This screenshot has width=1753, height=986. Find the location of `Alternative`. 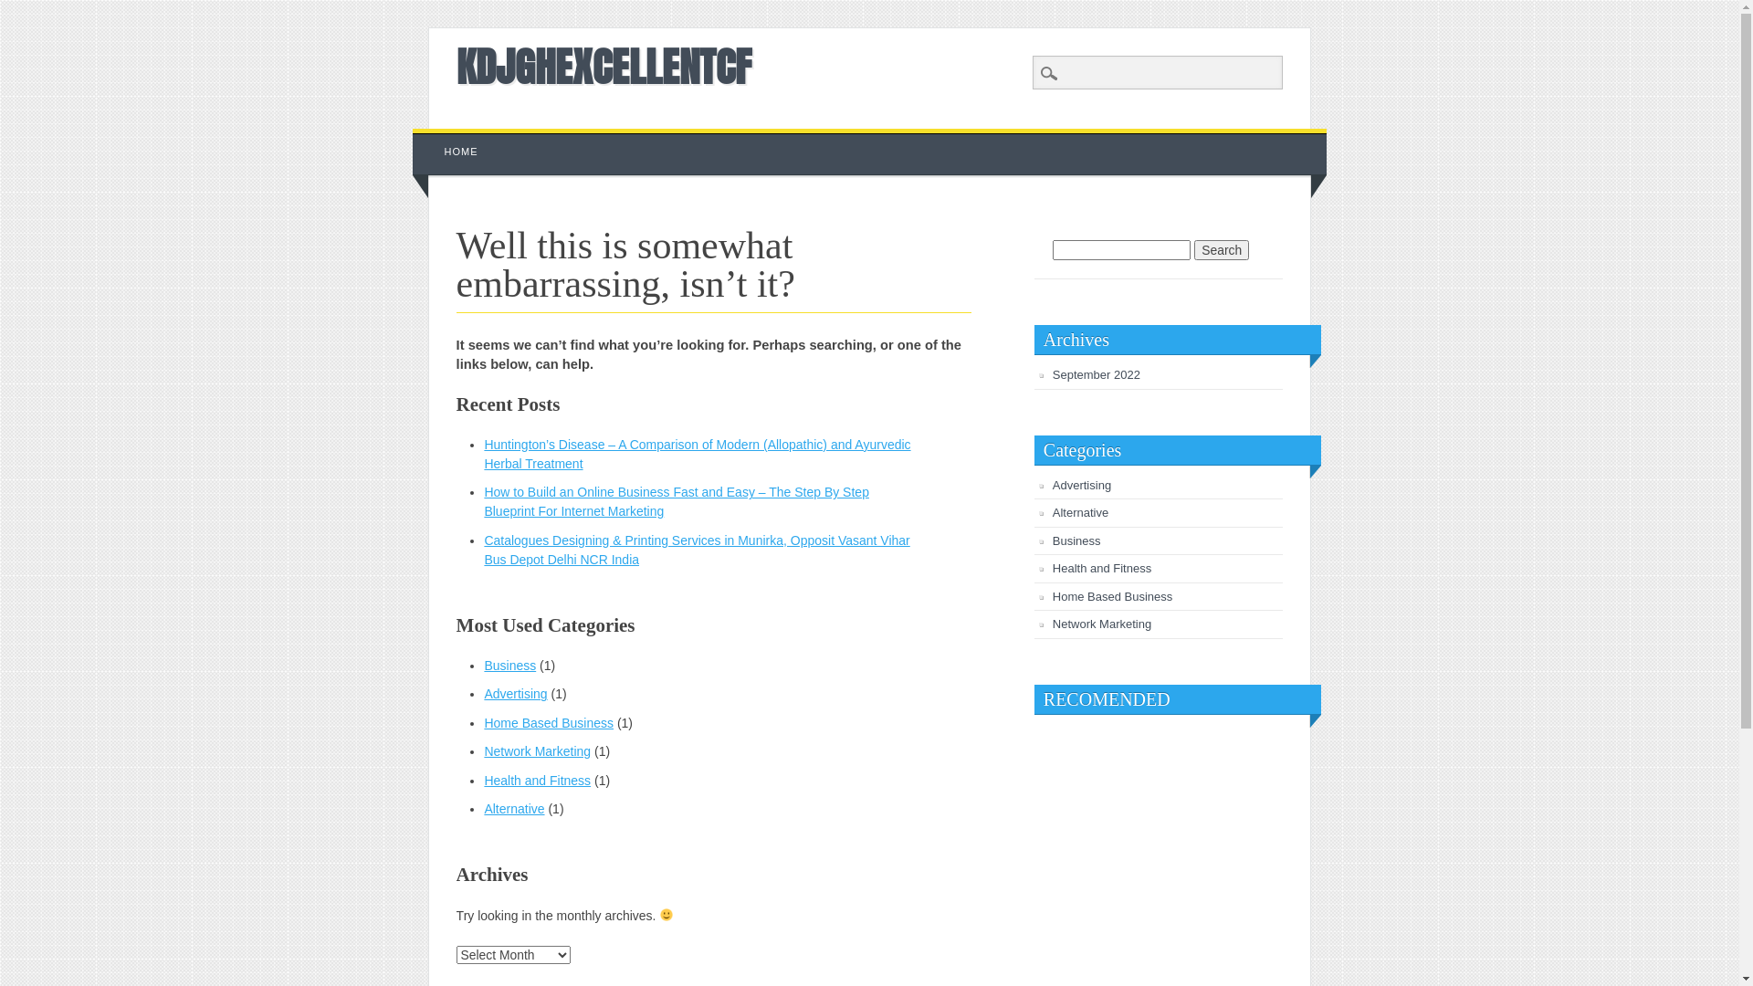

Alternative is located at coordinates (1081, 513).